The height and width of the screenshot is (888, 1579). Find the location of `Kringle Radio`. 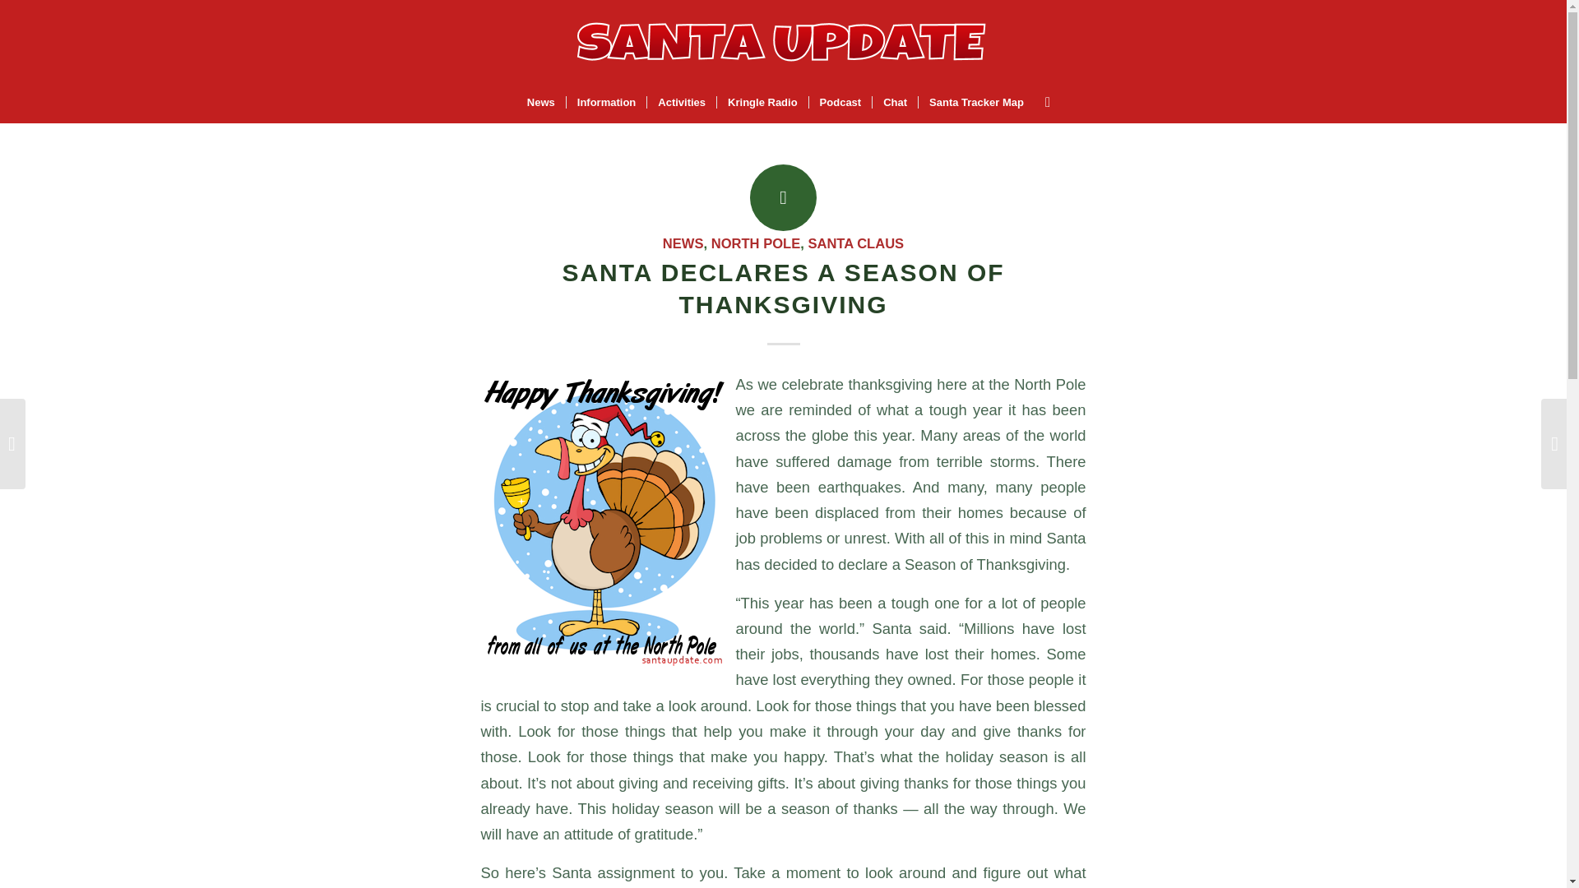

Kringle Radio is located at coordinates (762, 103).